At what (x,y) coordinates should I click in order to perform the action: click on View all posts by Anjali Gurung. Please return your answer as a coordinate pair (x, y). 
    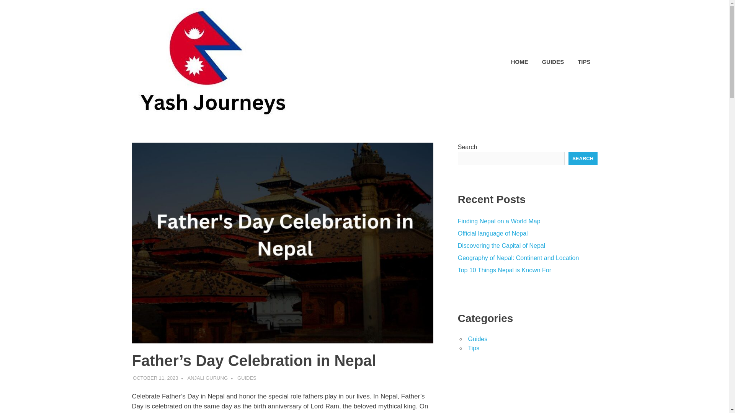
    Looking at the image, I should click on (207, 378).